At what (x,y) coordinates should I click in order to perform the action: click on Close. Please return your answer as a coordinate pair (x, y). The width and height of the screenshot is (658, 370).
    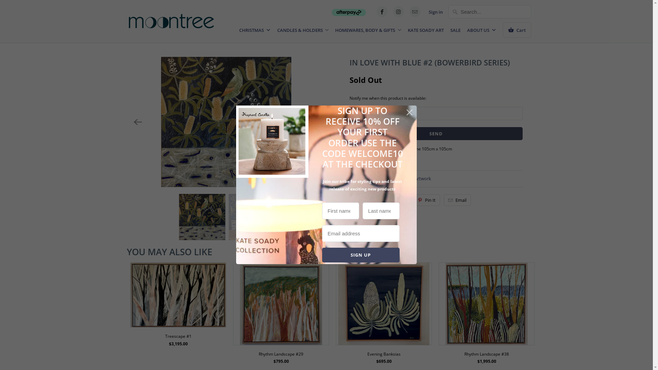
    Looking at the image, I should click on (410, 112).